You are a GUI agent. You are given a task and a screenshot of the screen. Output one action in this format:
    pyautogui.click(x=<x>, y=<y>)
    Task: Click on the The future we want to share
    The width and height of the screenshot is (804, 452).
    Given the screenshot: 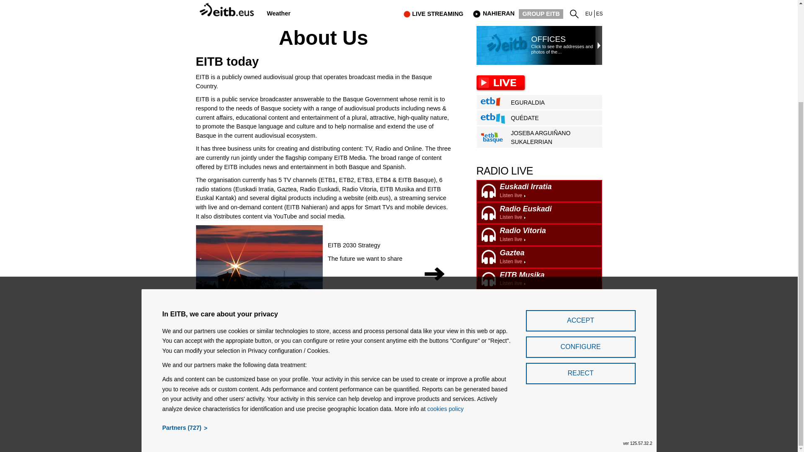 What is the action you would take?
    pyautogui.click(x=365, y=261)
    